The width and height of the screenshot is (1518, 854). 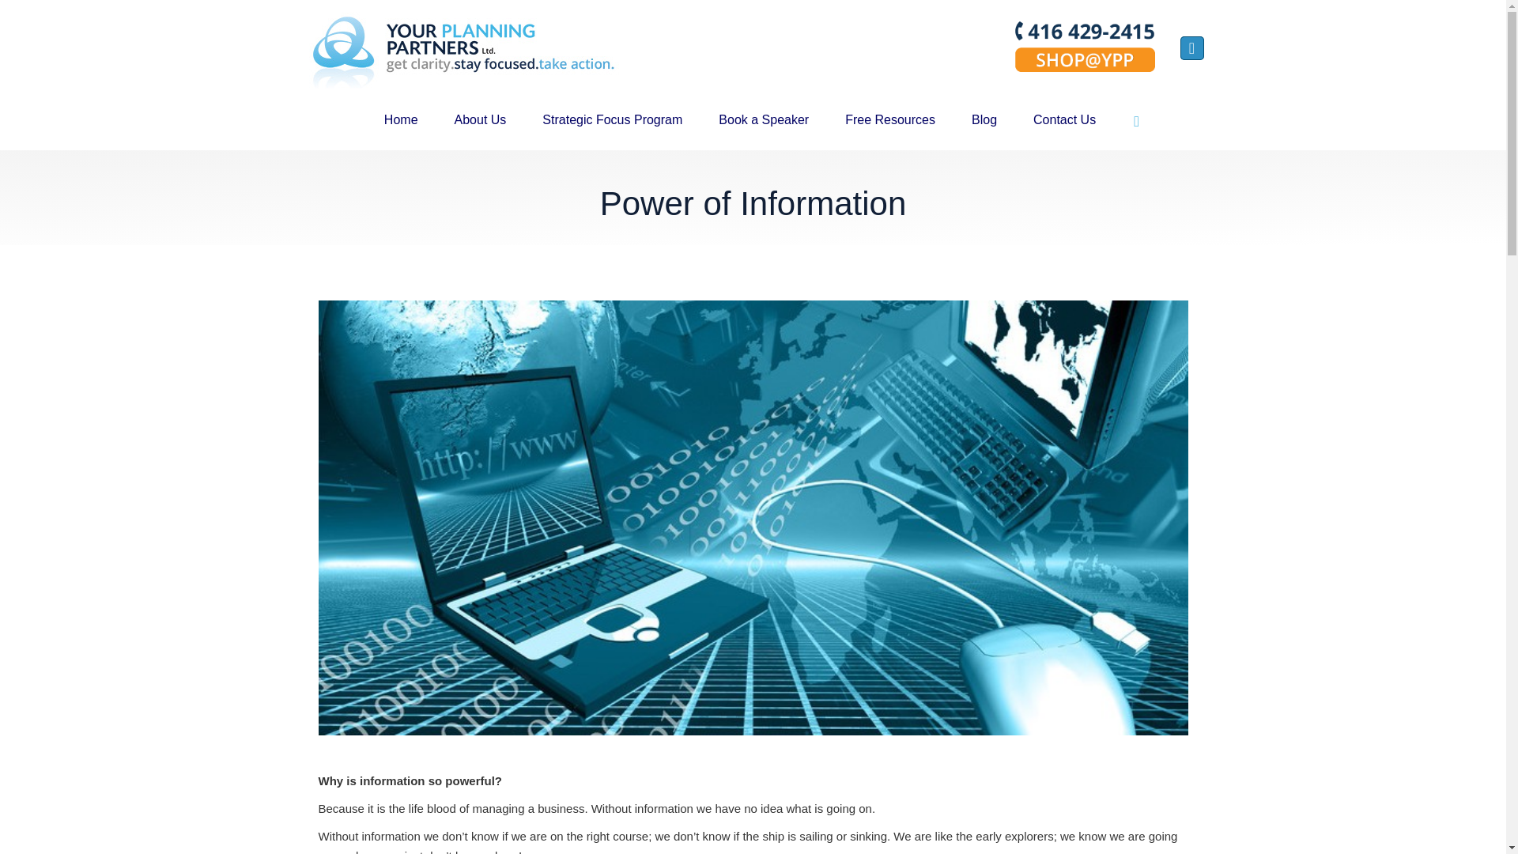 I want to click on Free Resources, so click(x=890, y=119).